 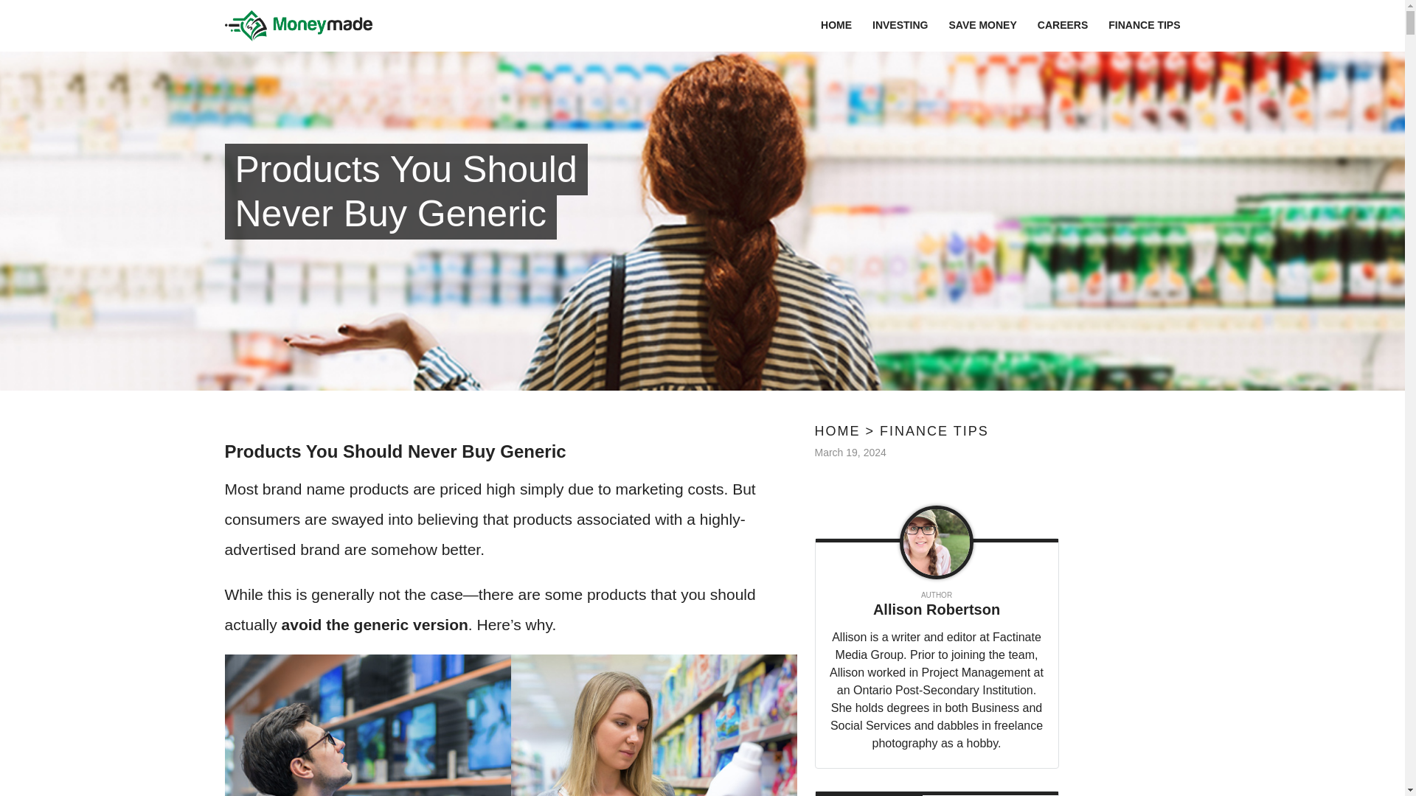 I want to click on FINANCE TIPS, so click(x=1144, y=25).